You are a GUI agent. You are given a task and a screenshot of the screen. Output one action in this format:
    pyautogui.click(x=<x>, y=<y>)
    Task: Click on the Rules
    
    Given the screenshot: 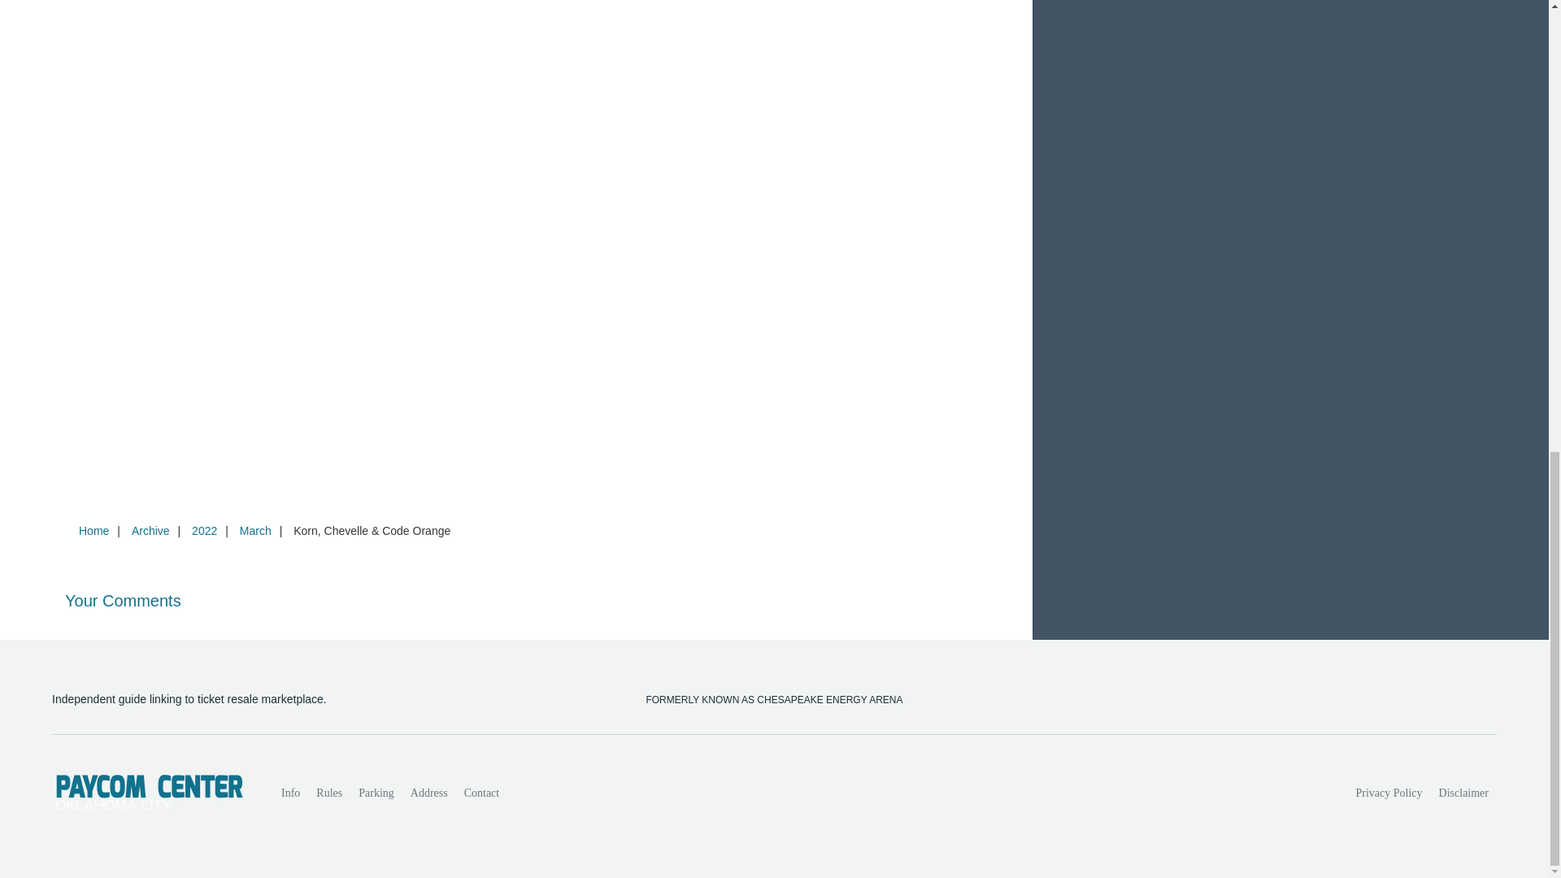 What is the action you would take?
    pyautogui.click(x=328, y=793)
    